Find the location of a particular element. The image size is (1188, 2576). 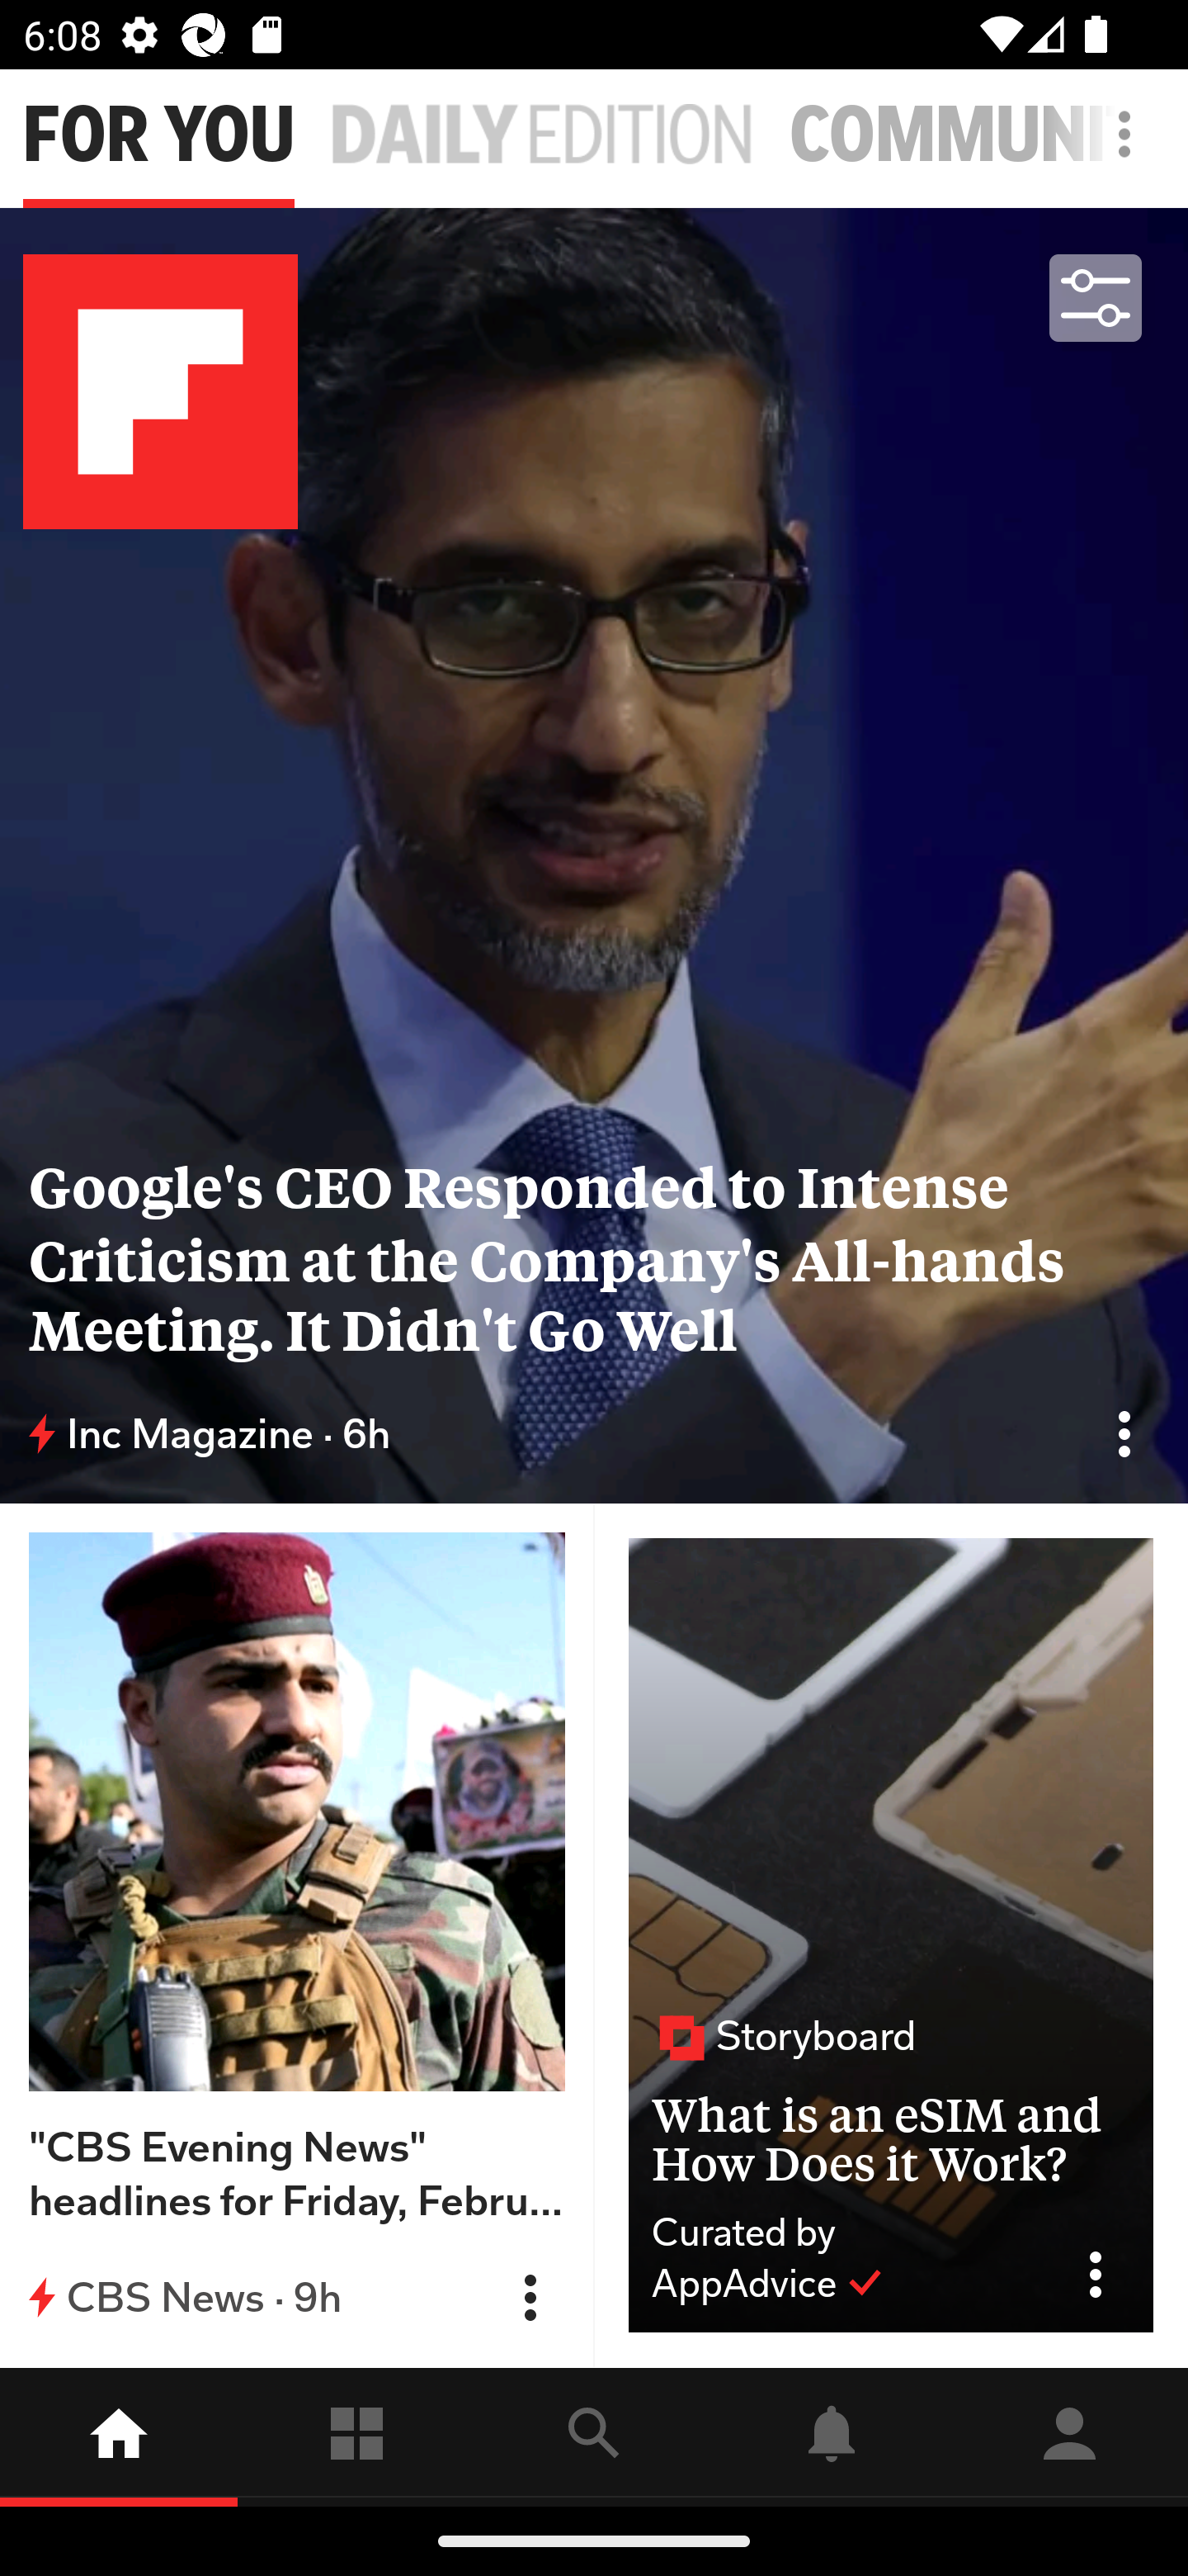

FOR YOU is located at coordinates (158, 135).